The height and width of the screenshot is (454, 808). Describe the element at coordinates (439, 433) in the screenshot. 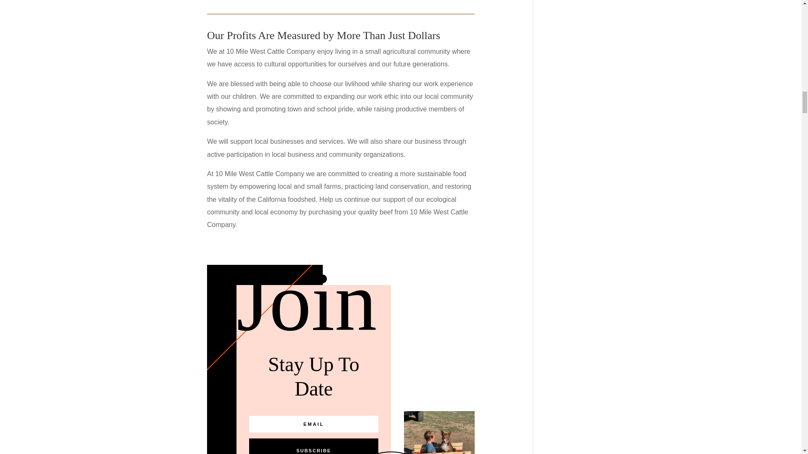

I see `Wiley and his Pup` at that location.